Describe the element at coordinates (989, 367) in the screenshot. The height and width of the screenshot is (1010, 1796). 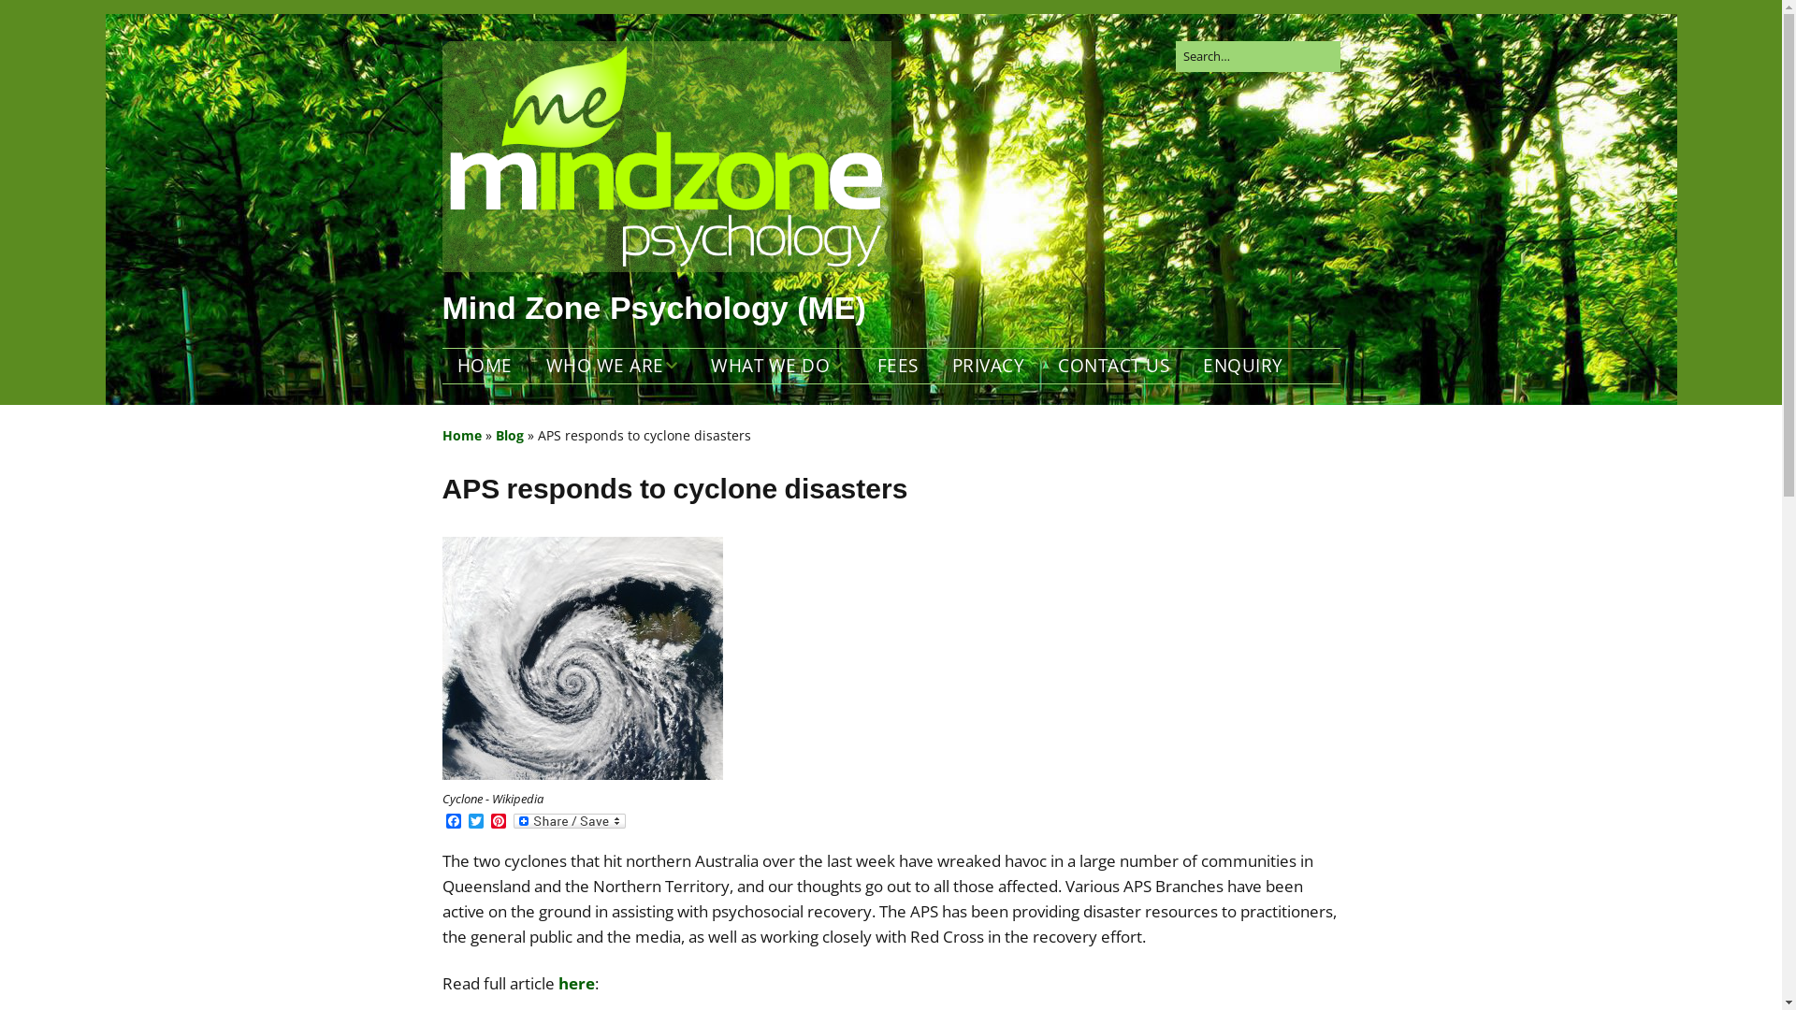
I see `PRIVACY` at that location.